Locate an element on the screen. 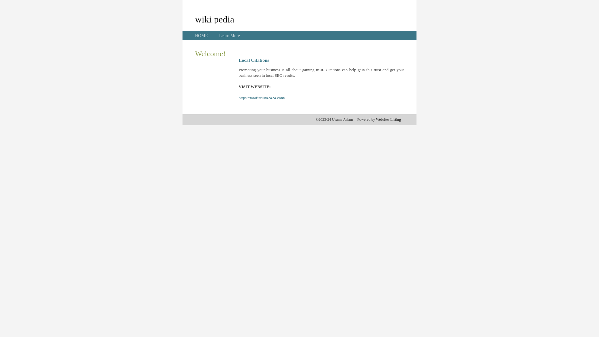 The height and width of the screenshot is (337, 599). wiki pedia is located at coordinates (215, 19).